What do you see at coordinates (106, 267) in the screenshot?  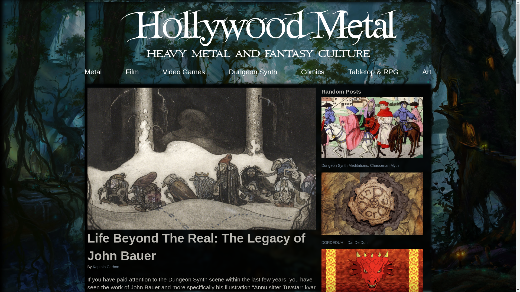 I see `Posts by Kaptain Carbon` at bounding box center [106, 267].